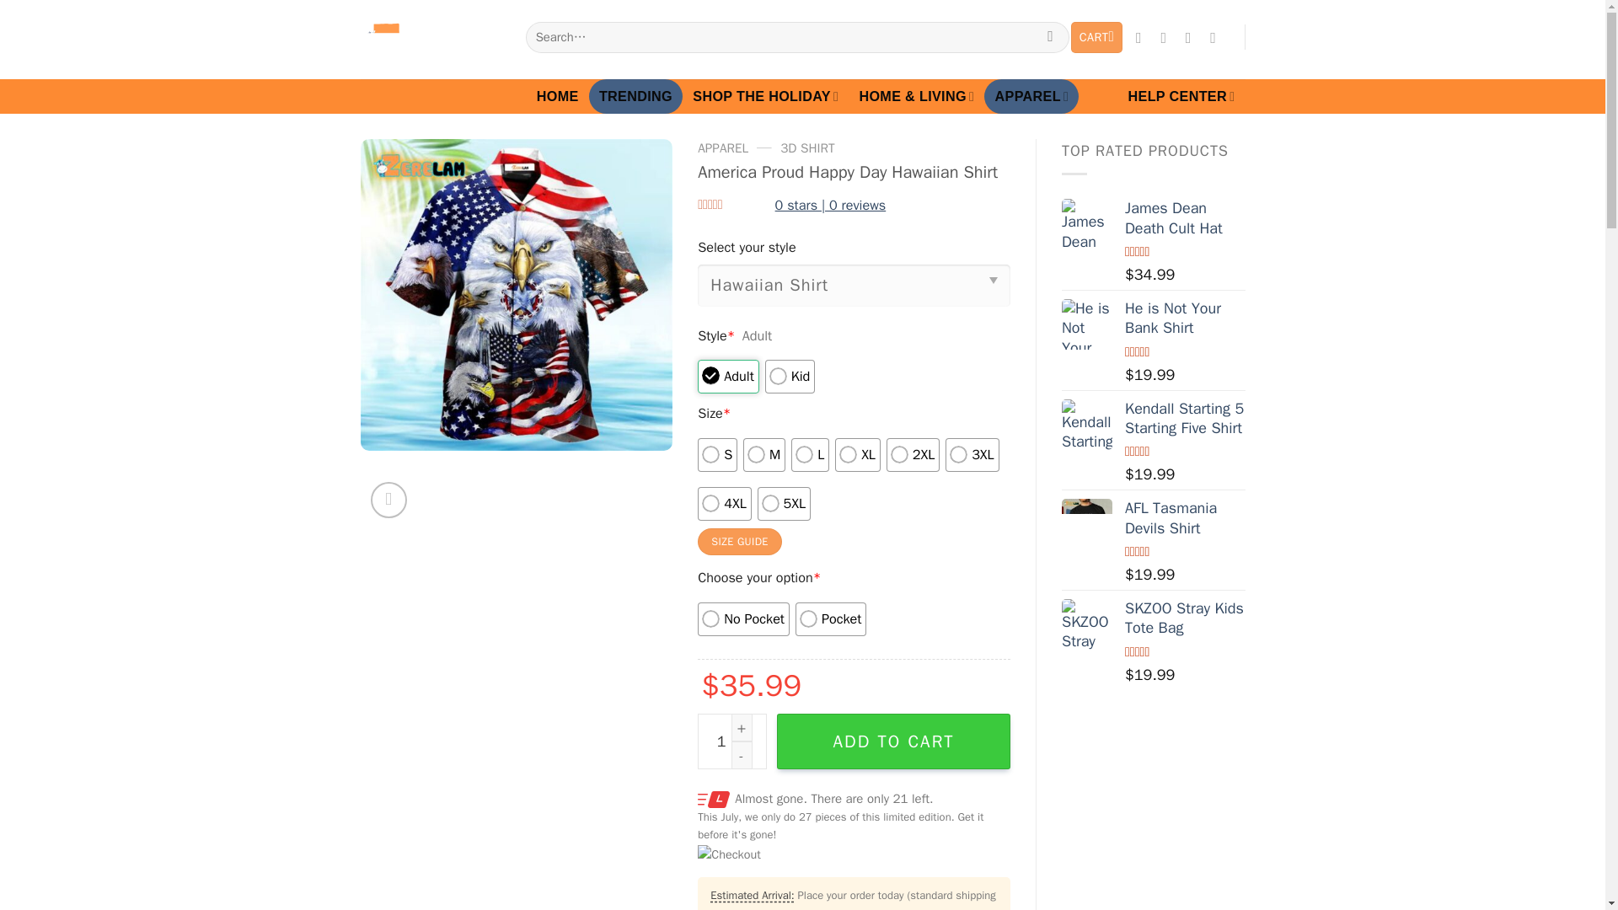 The height and width of the screenshot is (910, 1618). Describe the element at coordinates (1050, 37) in the screenshot. I see `Search` at that location.